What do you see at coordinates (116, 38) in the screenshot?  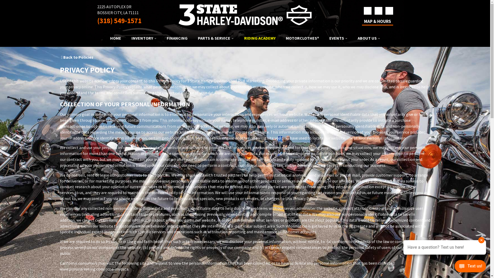 I see `HOME` at bounding box center [116, 38].